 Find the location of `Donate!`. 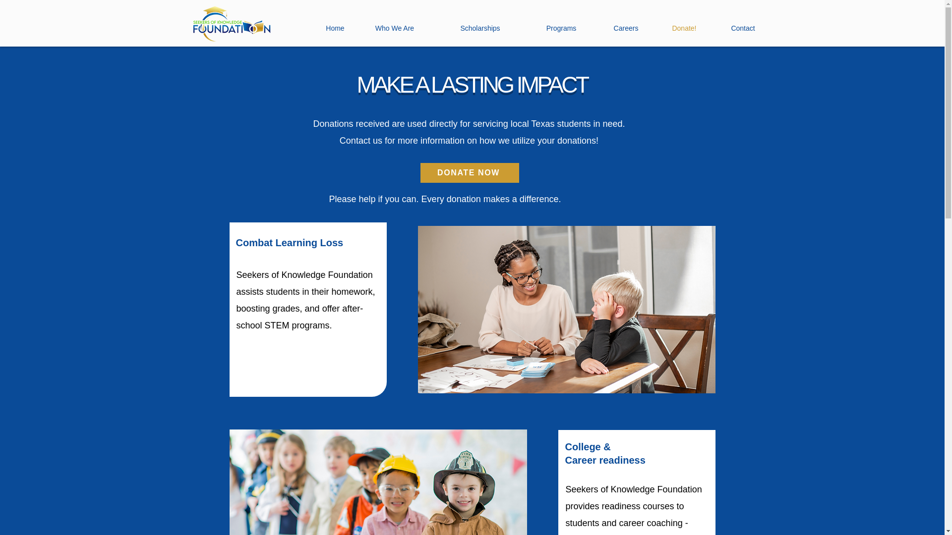

Donate! is located at coordinates (684, 28).